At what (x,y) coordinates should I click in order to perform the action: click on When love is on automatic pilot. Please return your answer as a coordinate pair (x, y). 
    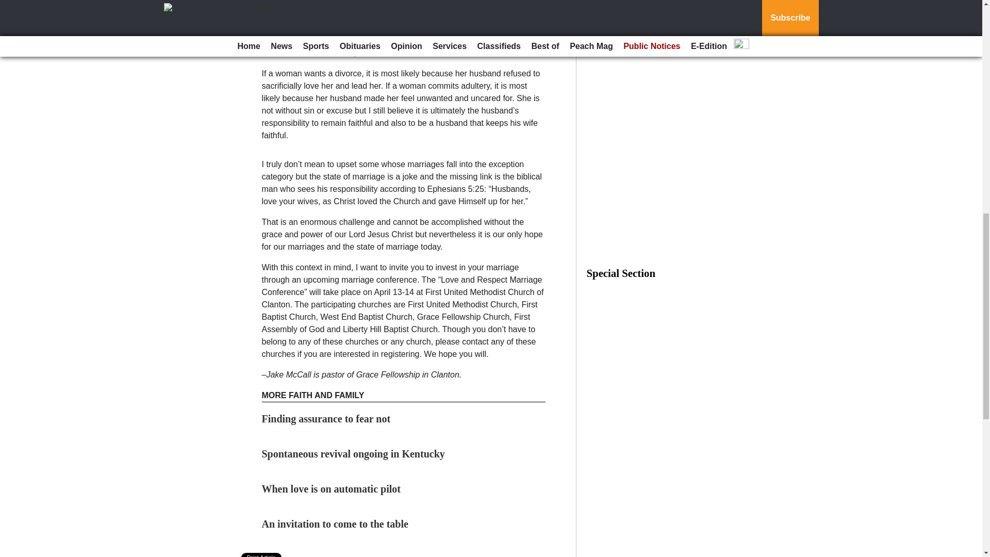
    Looking at the image, I should click on (331, 489).